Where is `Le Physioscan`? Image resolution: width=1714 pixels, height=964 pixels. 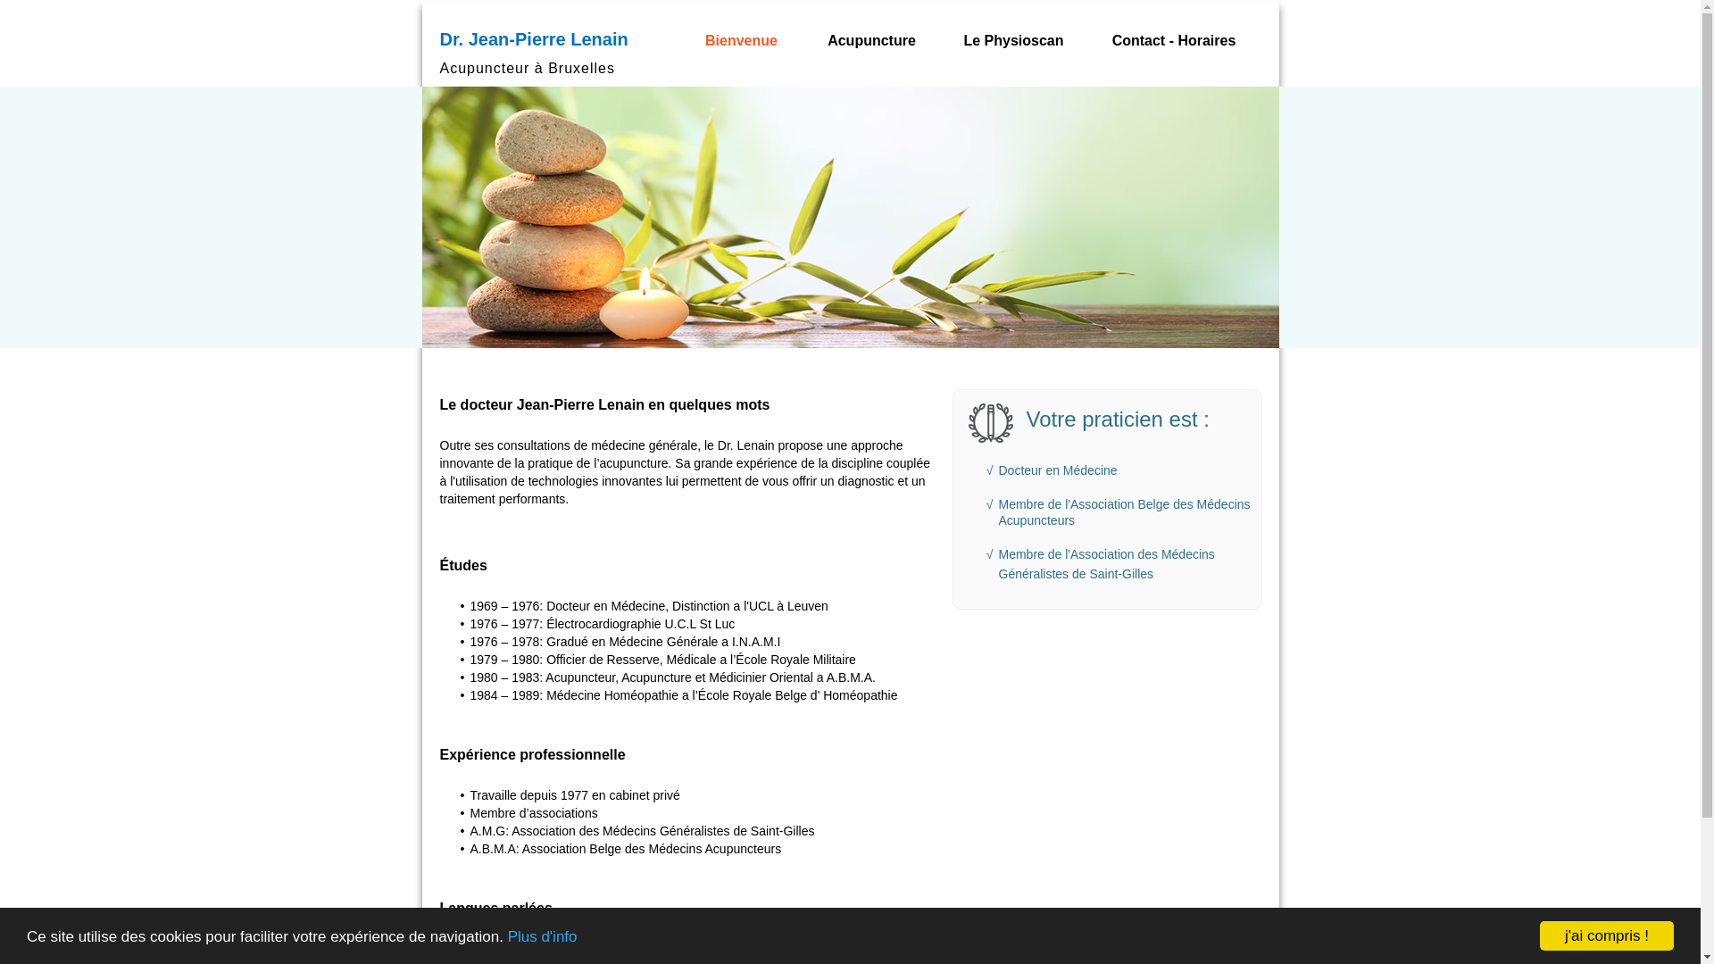
Le Physioscan is located at coordinates (1014, 41).